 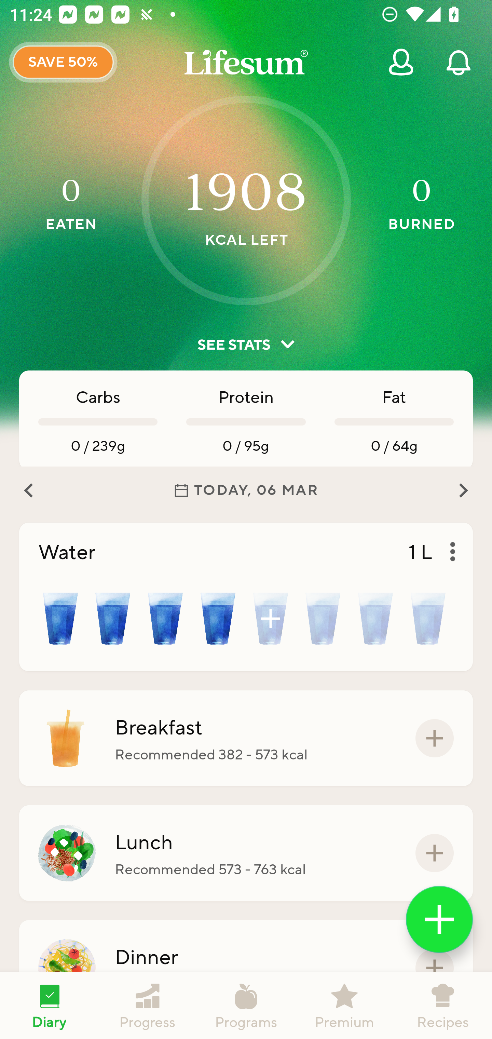 What do you see at coordinates (246, 853) in the screenshot?
I see `Lunch Recommended 573 - 763 kcal` at bounding box center [246, 853].